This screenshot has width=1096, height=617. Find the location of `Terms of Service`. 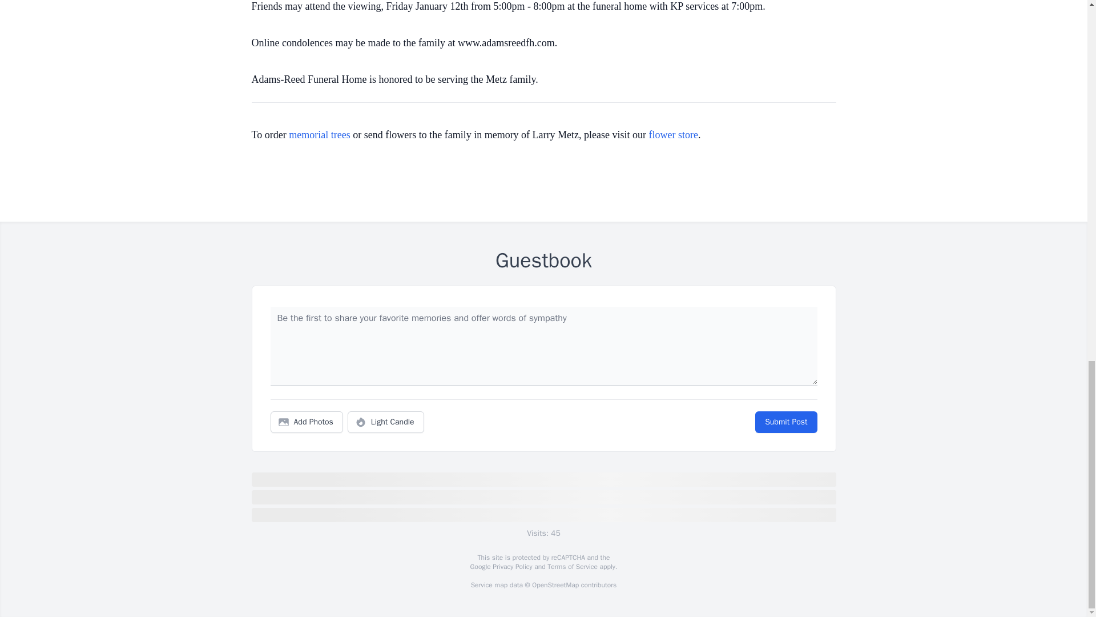

Terms of Service is located at coordinates (572, 567).